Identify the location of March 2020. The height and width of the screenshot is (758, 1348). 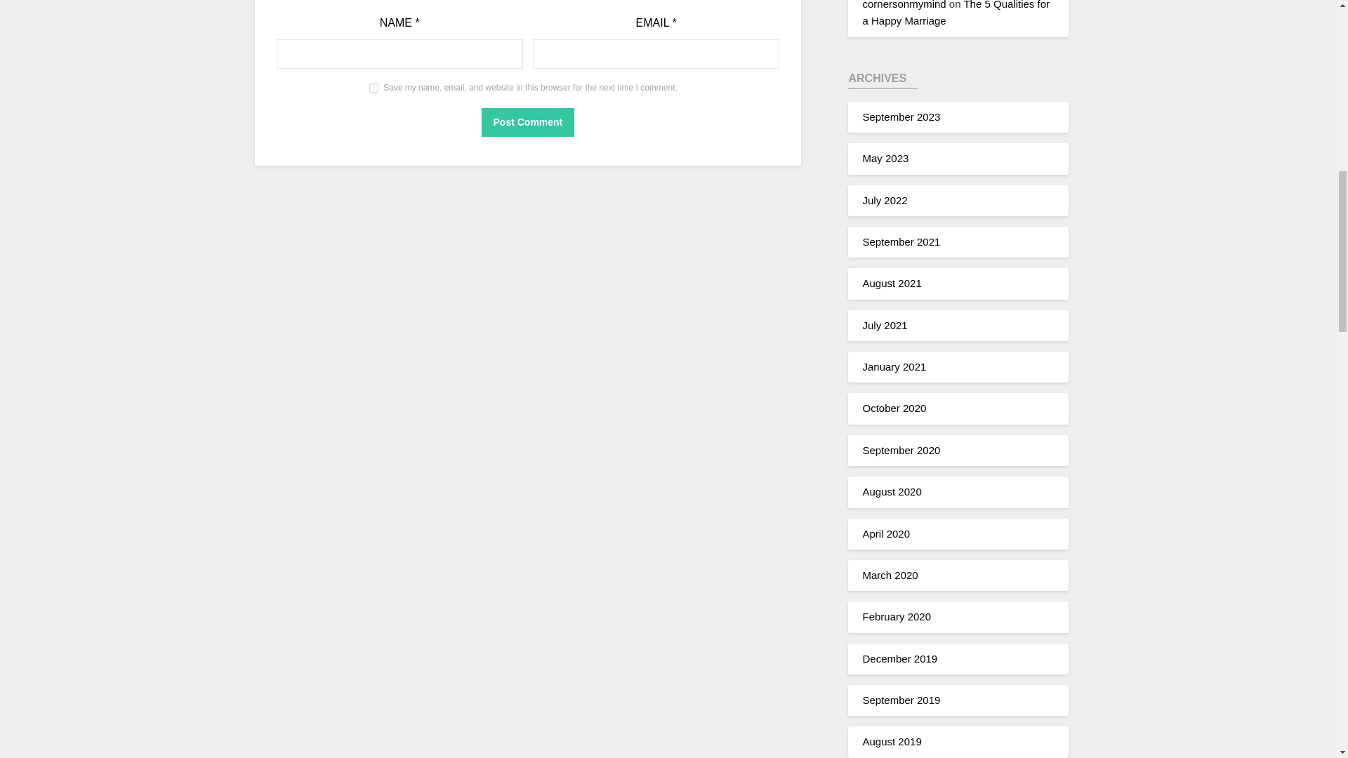
(890, 576).